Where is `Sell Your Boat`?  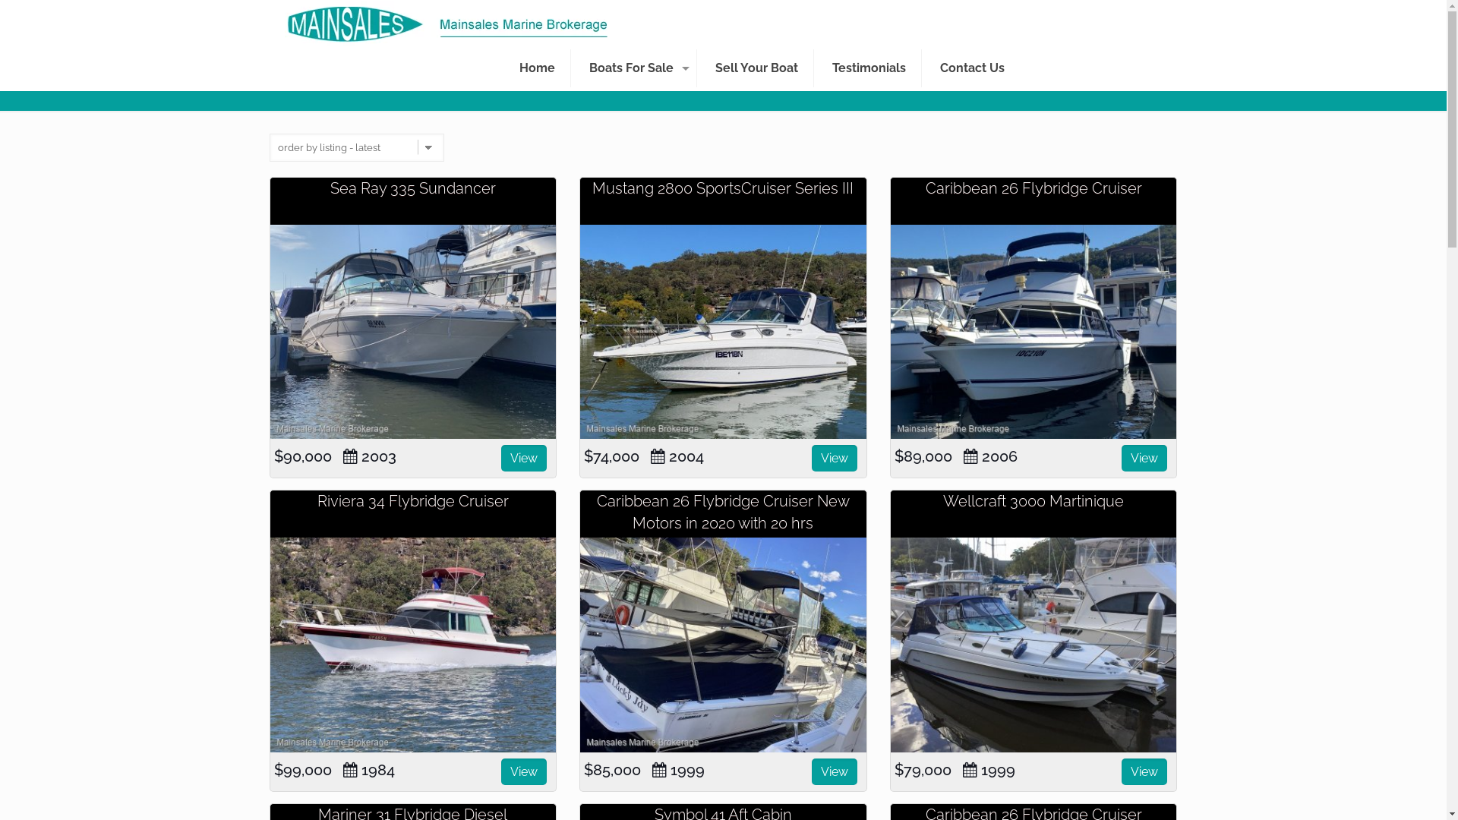 Sell Your Boat is located at coordinates (757, 68).